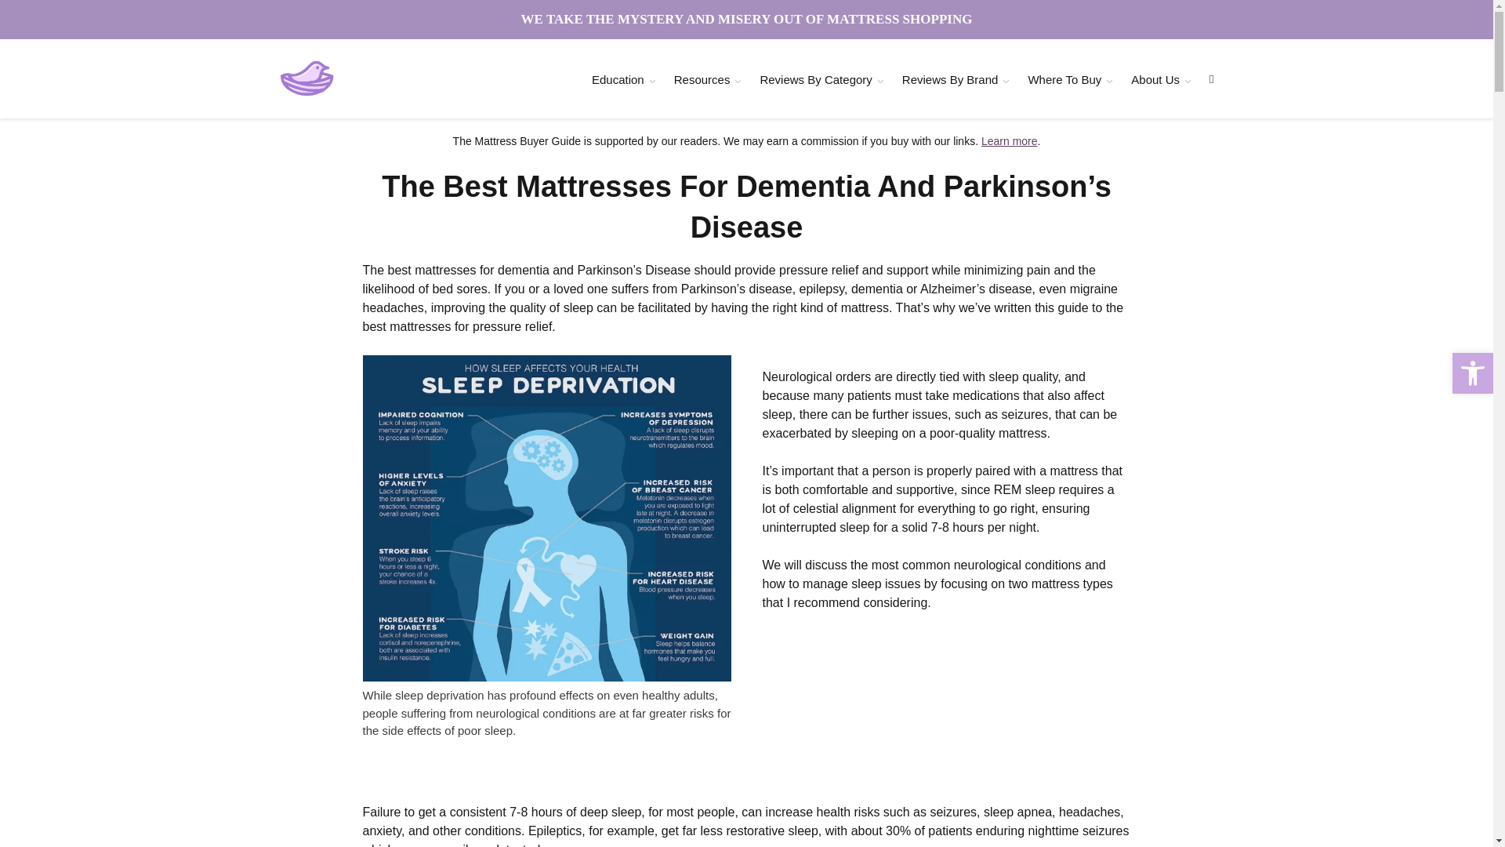  What do you see at coordinates (1472, 373) in the screenshot?
I see `Accessibility Tools` at bounding box center [1472, 373].